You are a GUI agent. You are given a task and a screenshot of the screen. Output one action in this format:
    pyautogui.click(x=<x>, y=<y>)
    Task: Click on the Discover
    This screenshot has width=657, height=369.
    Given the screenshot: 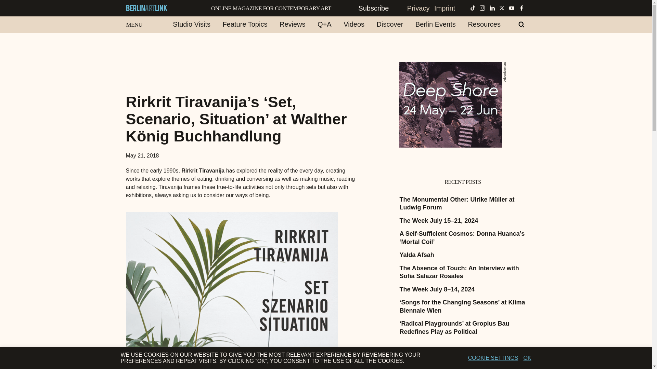 What is the action you would take?
    pyautogui.click(x=390, y=24)
    